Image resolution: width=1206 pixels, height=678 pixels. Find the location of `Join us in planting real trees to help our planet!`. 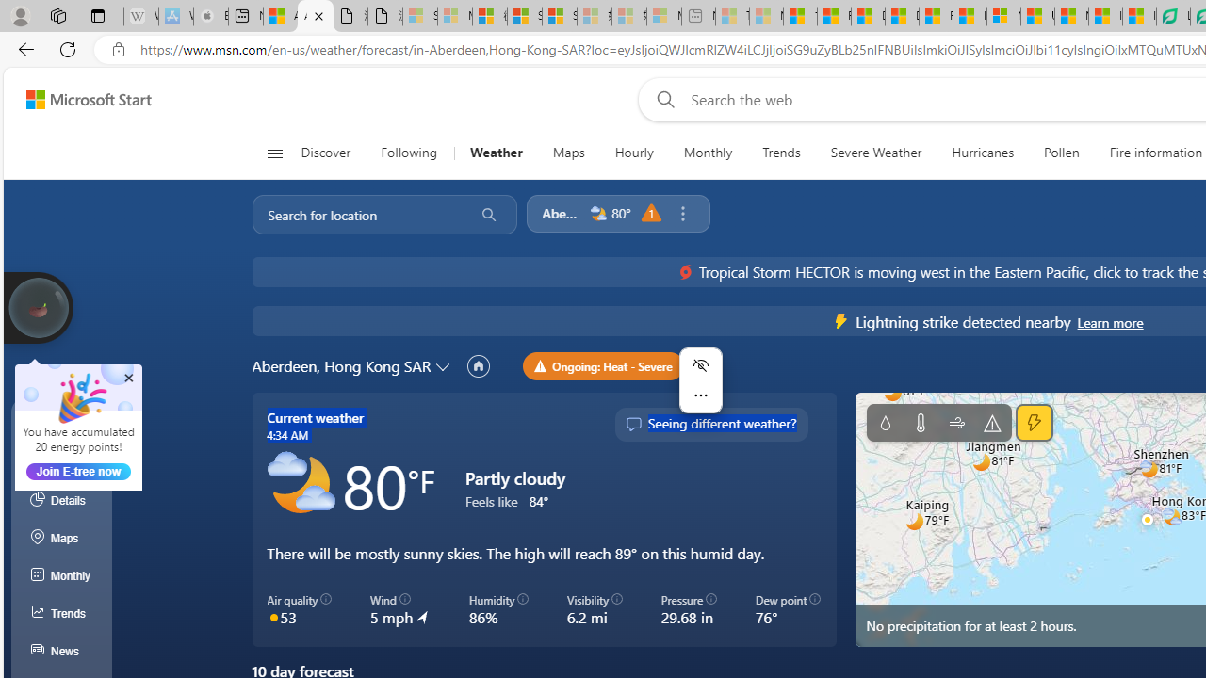

Join us in planting real trees to help our planet! is located at coordinates (38, 308).